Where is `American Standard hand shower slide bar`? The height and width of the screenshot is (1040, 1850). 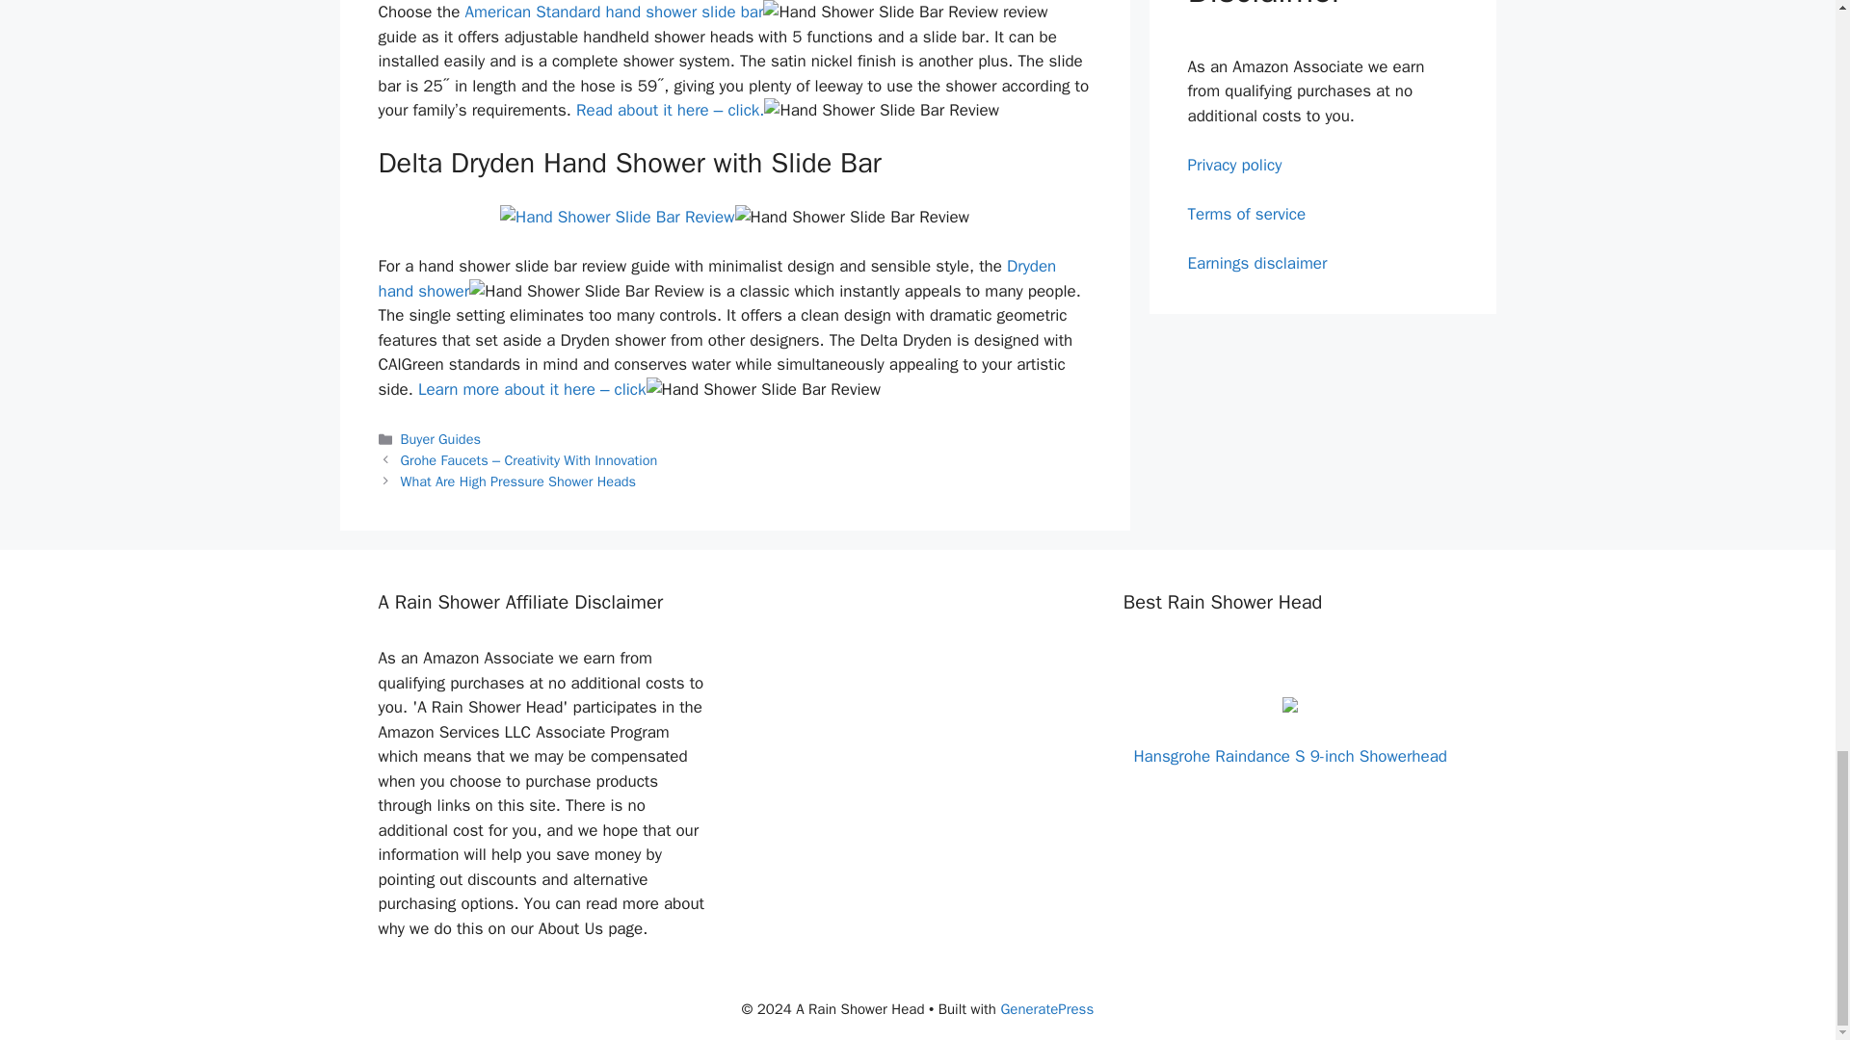 American Standard hand shower slide bar is located at coordinates (613, 12).